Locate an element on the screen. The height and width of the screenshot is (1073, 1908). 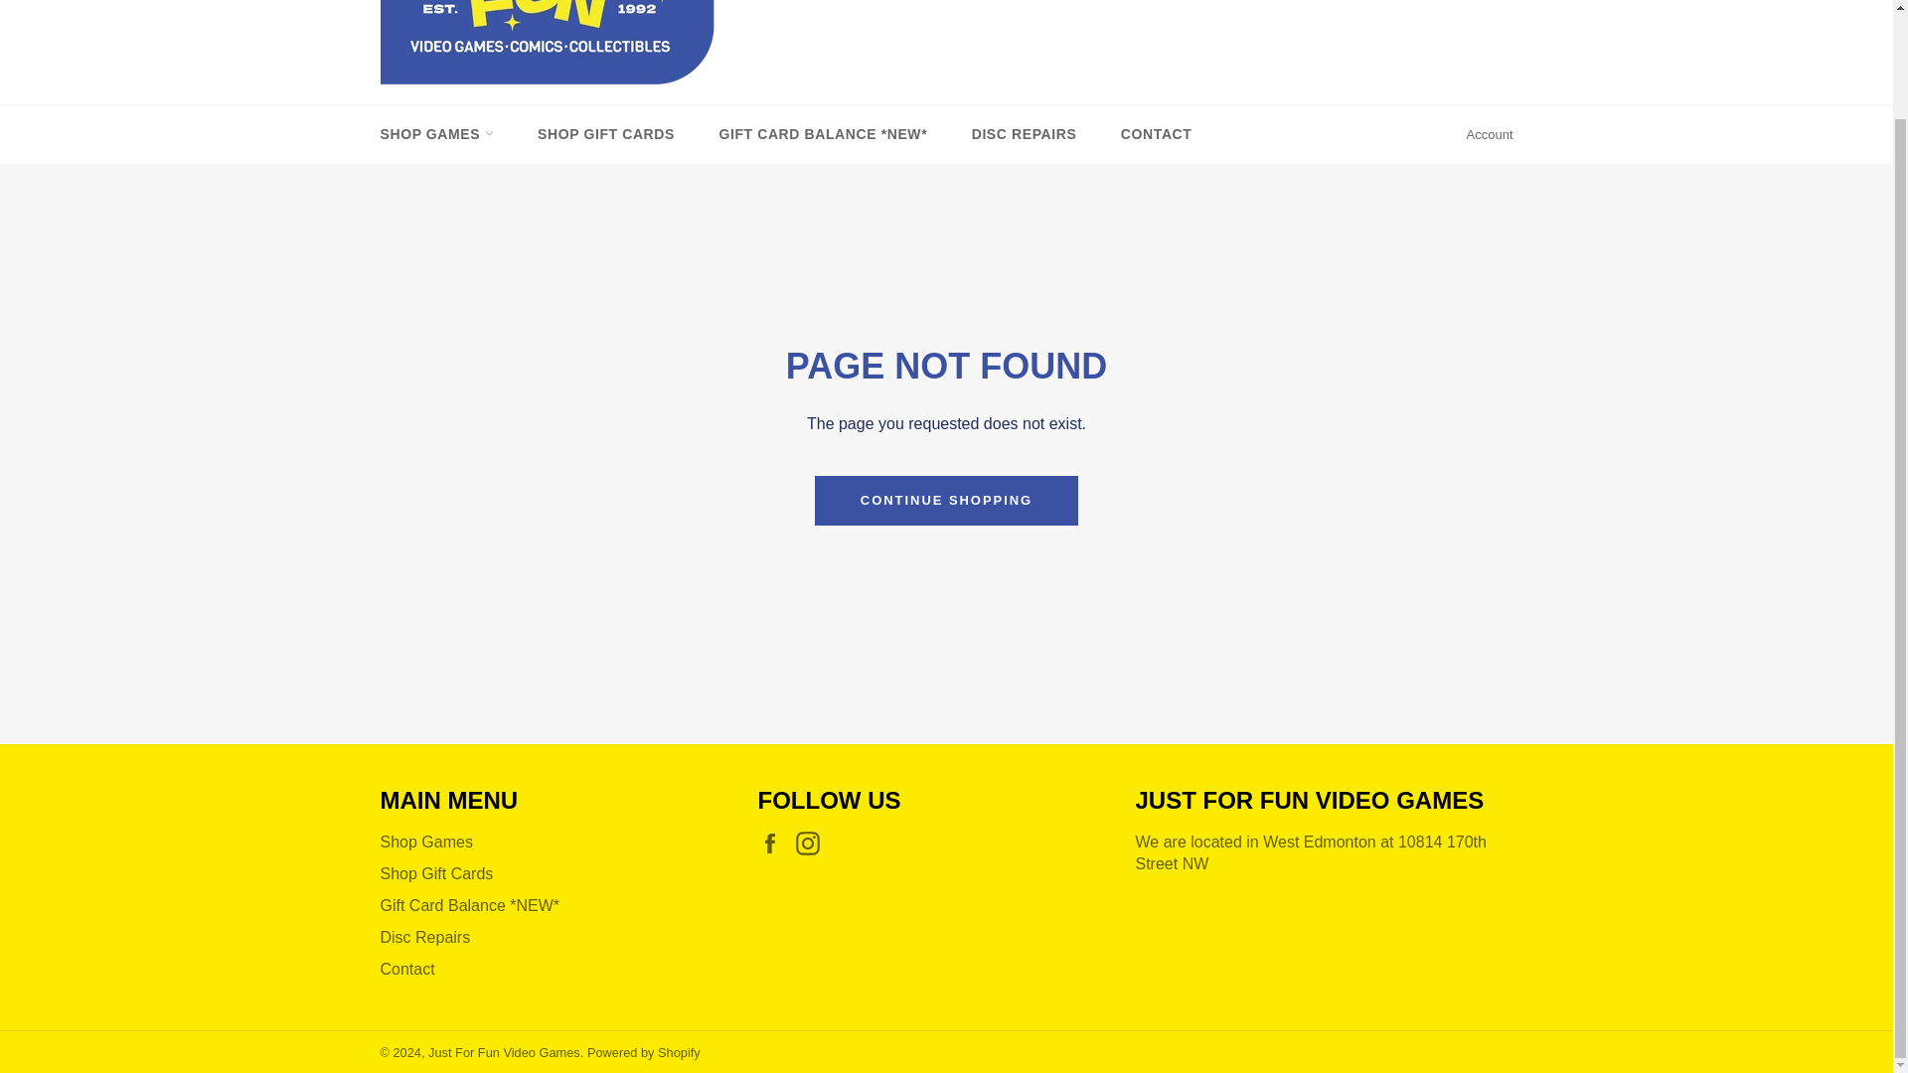
Just For Fun Video Games on Instagram is located at coordinates (813, 843).